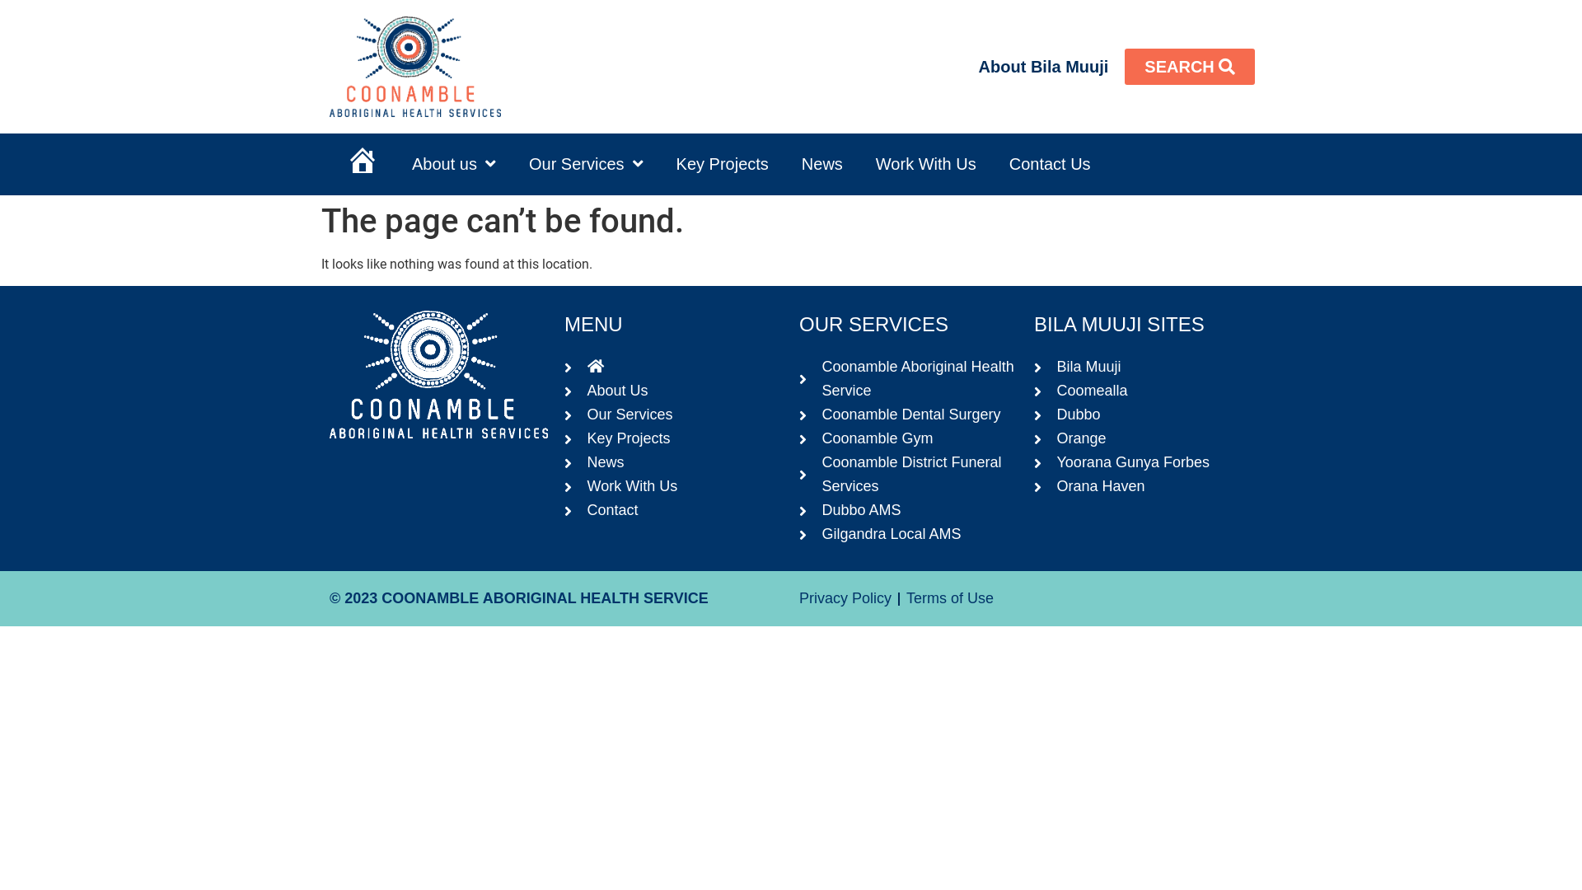 The image size is (1582, 890). What do you see at coordinates (908, 511) in the screenshot?
I see `Dubbo AMS` at bounding box center [908, 511].